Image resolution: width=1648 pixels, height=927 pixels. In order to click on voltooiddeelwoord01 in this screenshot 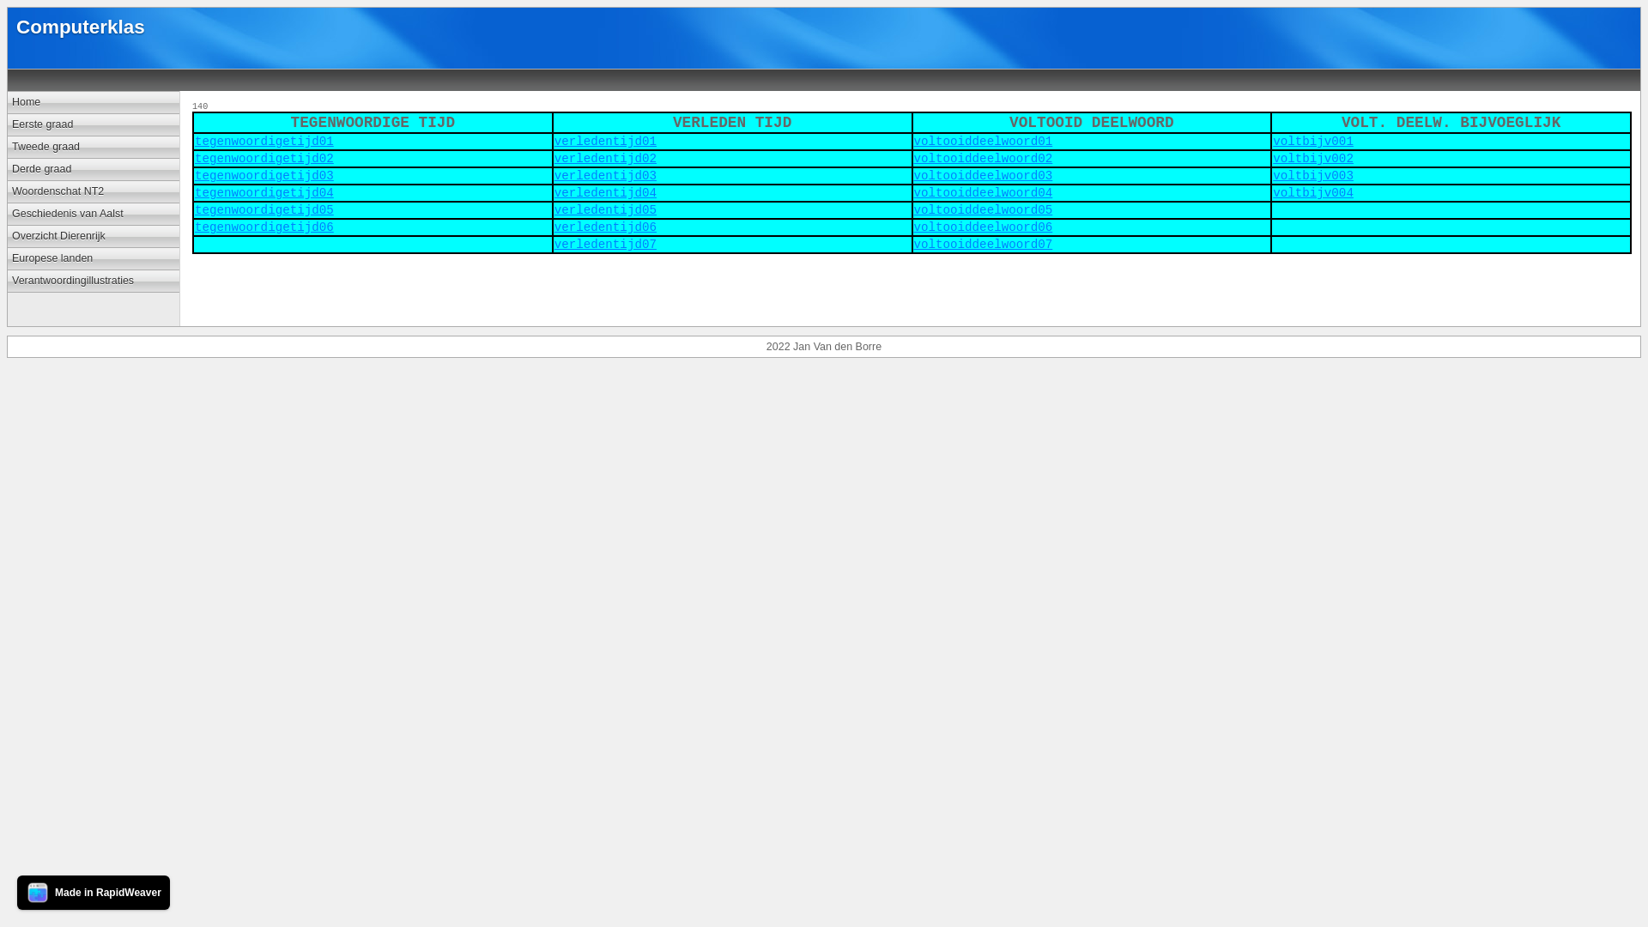, I will do `click(983, 142)`.